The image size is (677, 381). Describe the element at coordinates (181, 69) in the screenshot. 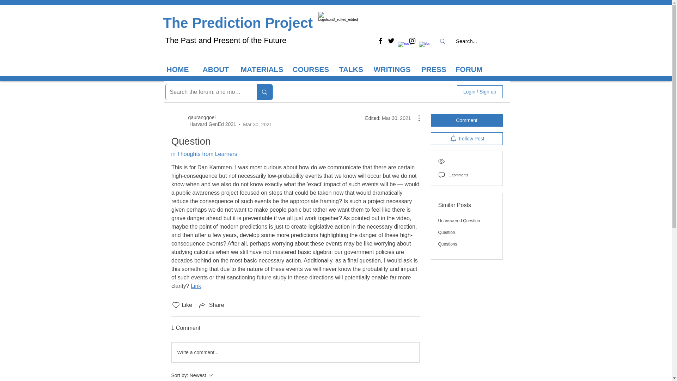

I see `HOME` at that location.